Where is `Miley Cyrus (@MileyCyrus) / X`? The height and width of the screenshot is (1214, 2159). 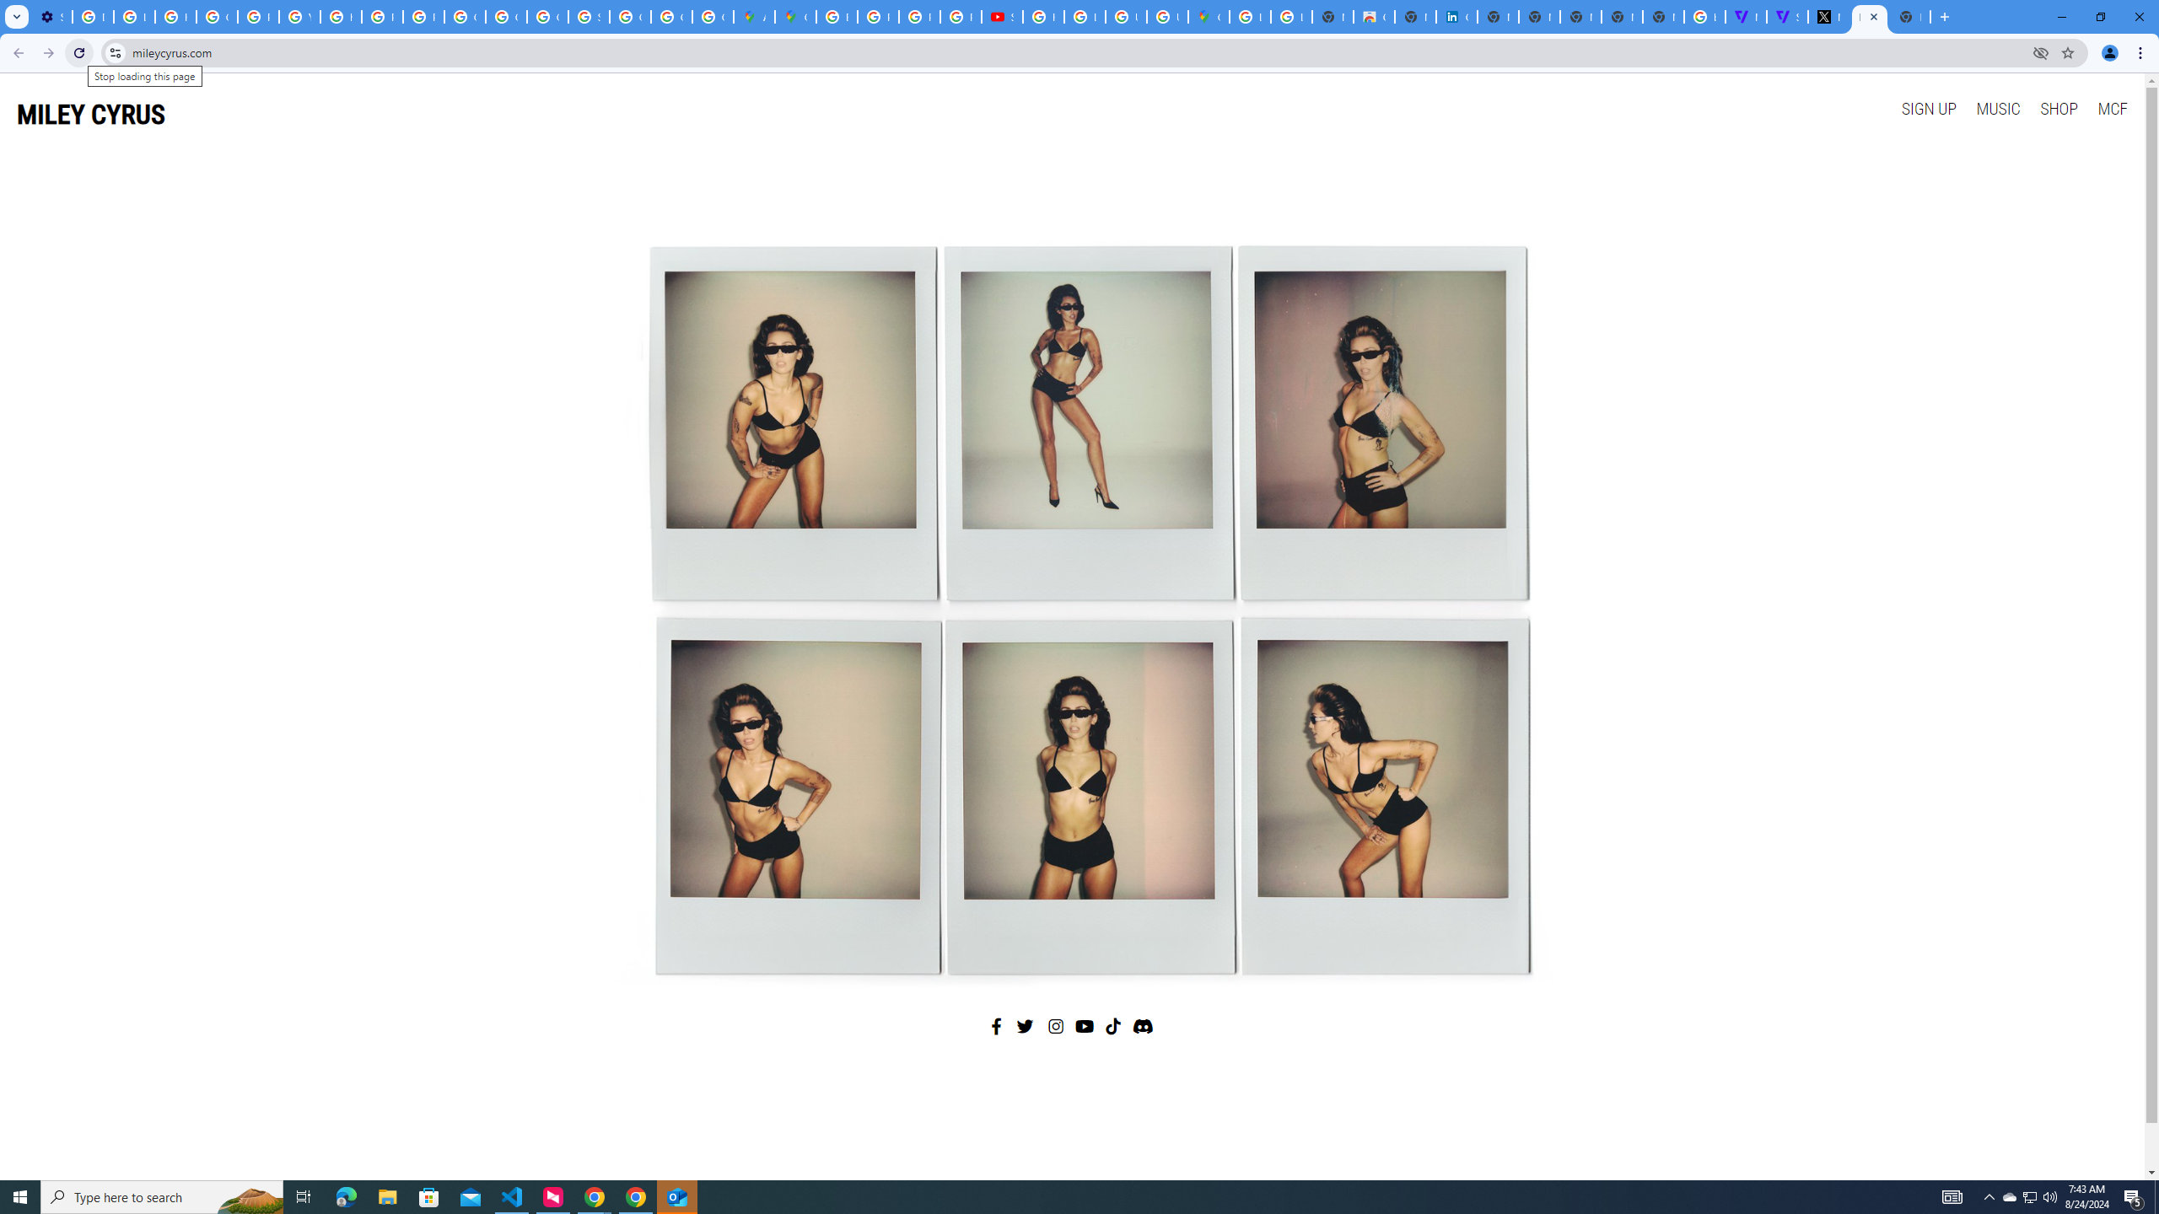 Miley Cyrus (@MileyCyrus) / X is located at coordinates (1828, 17).